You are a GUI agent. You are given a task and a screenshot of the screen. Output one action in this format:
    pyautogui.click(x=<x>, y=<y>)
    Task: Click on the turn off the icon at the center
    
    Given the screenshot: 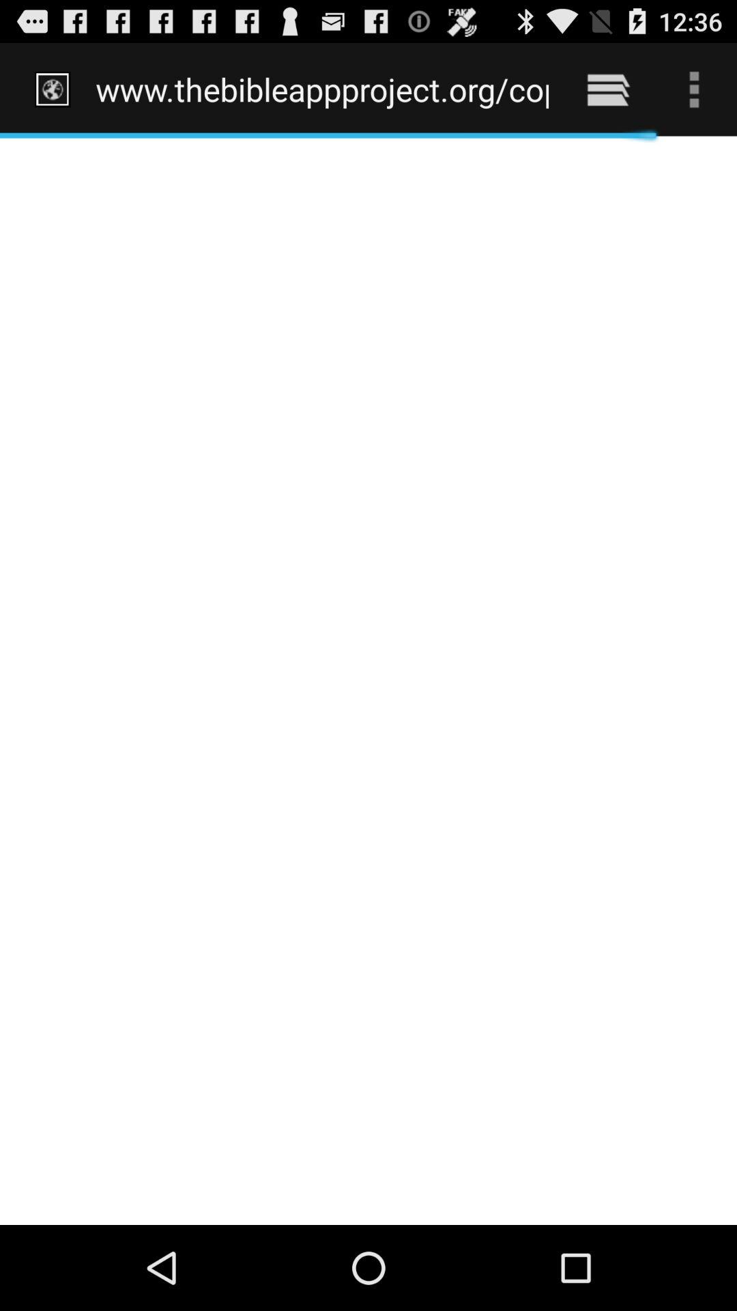 What is the action you would take?
    pyautogui.click(x=369, y=680)
    